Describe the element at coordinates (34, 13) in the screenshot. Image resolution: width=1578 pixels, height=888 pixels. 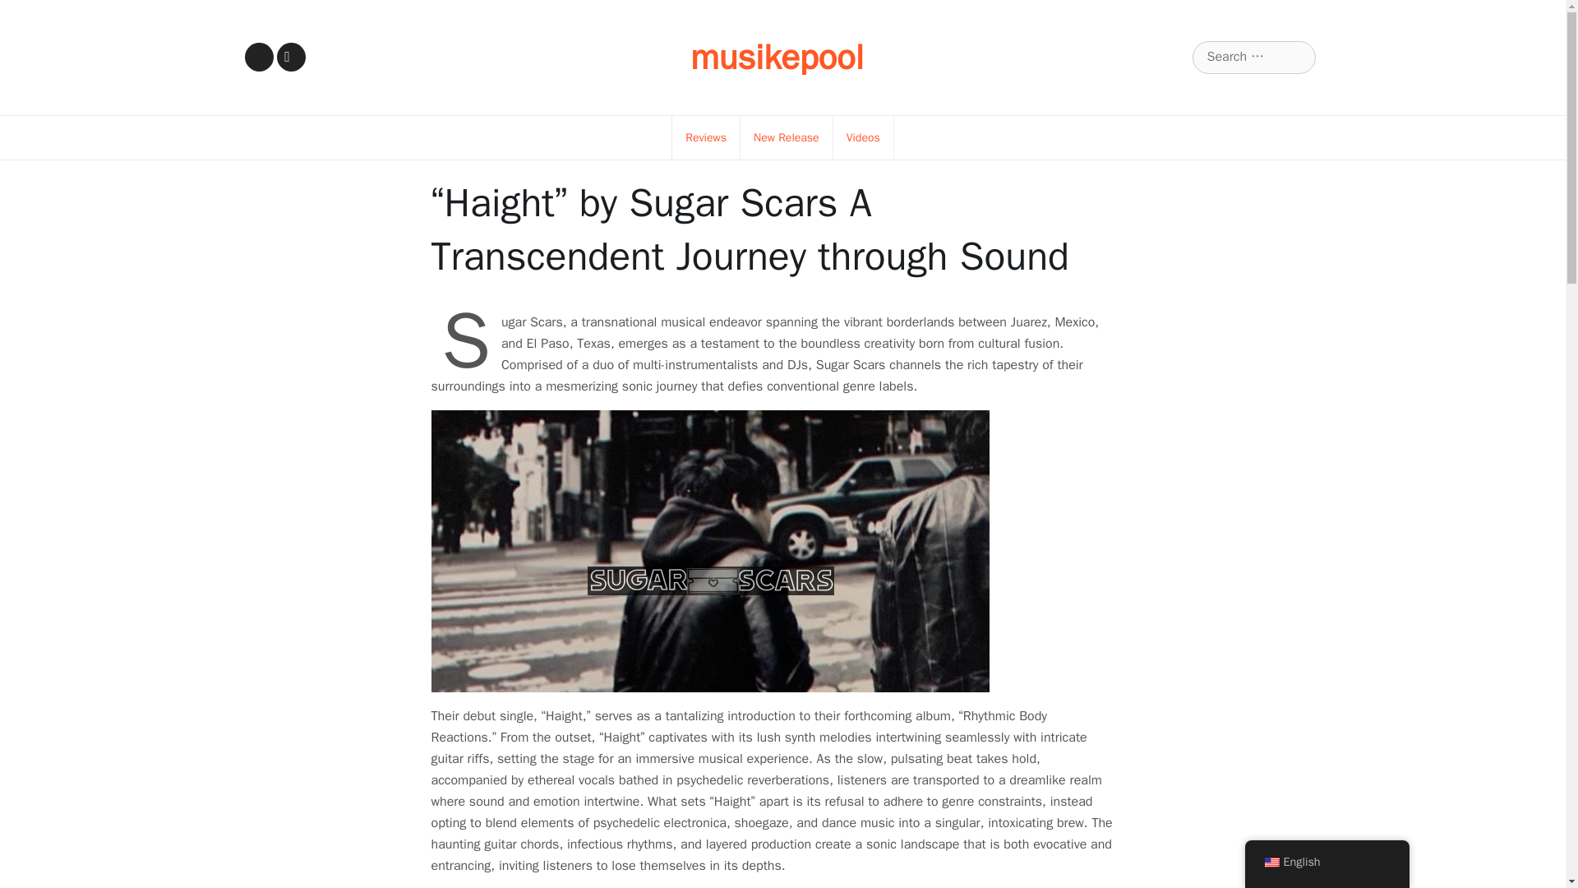
I see `Search` at that location.